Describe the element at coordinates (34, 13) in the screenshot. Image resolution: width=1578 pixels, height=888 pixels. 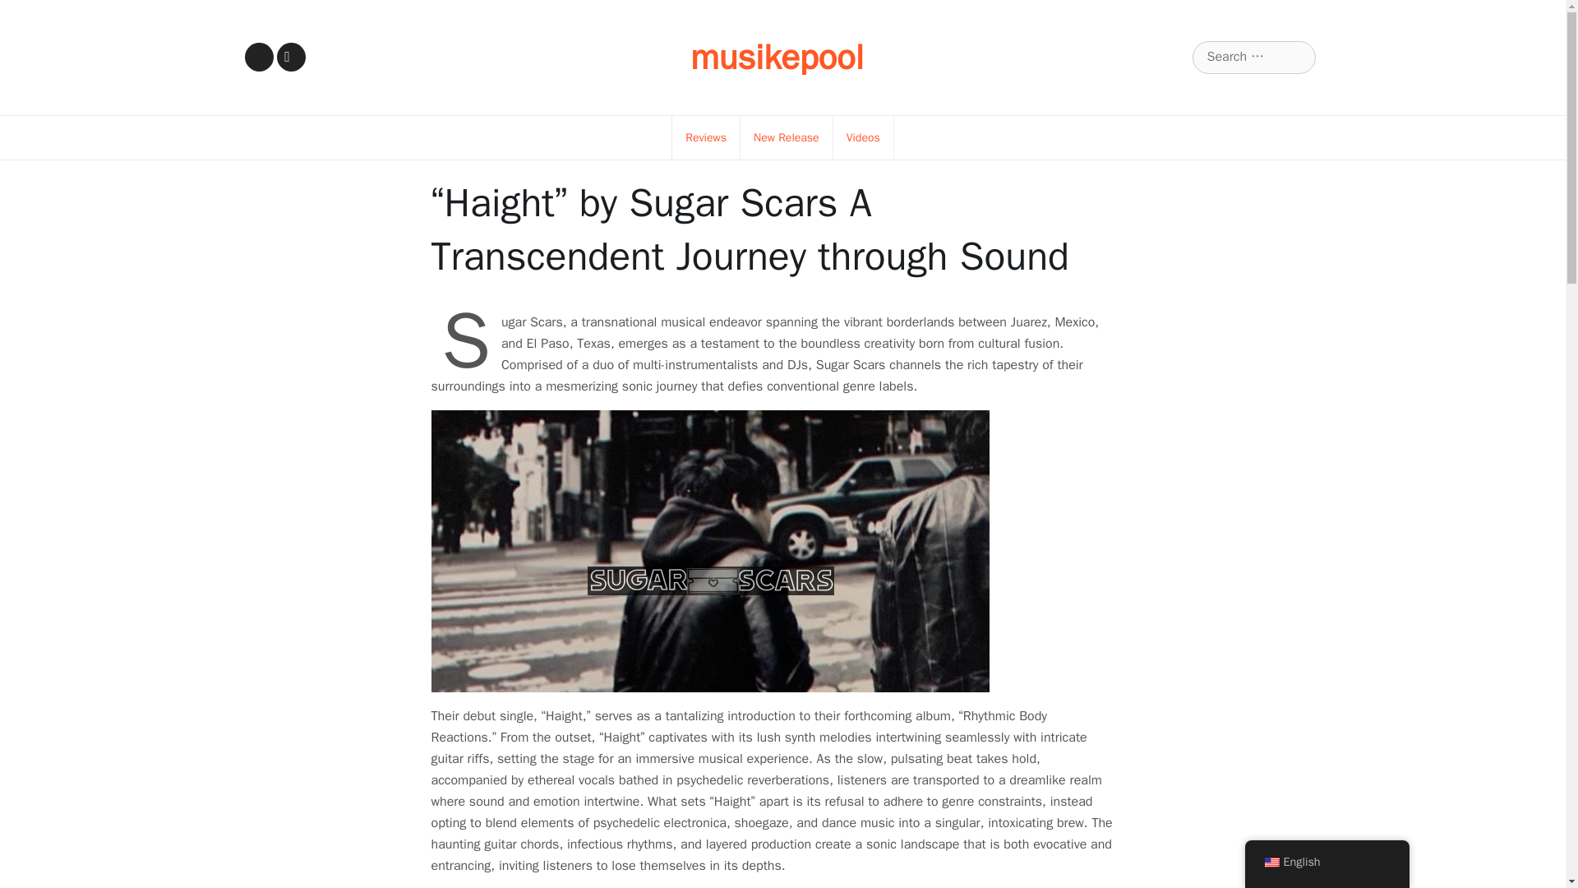
I see `Search` at that location.